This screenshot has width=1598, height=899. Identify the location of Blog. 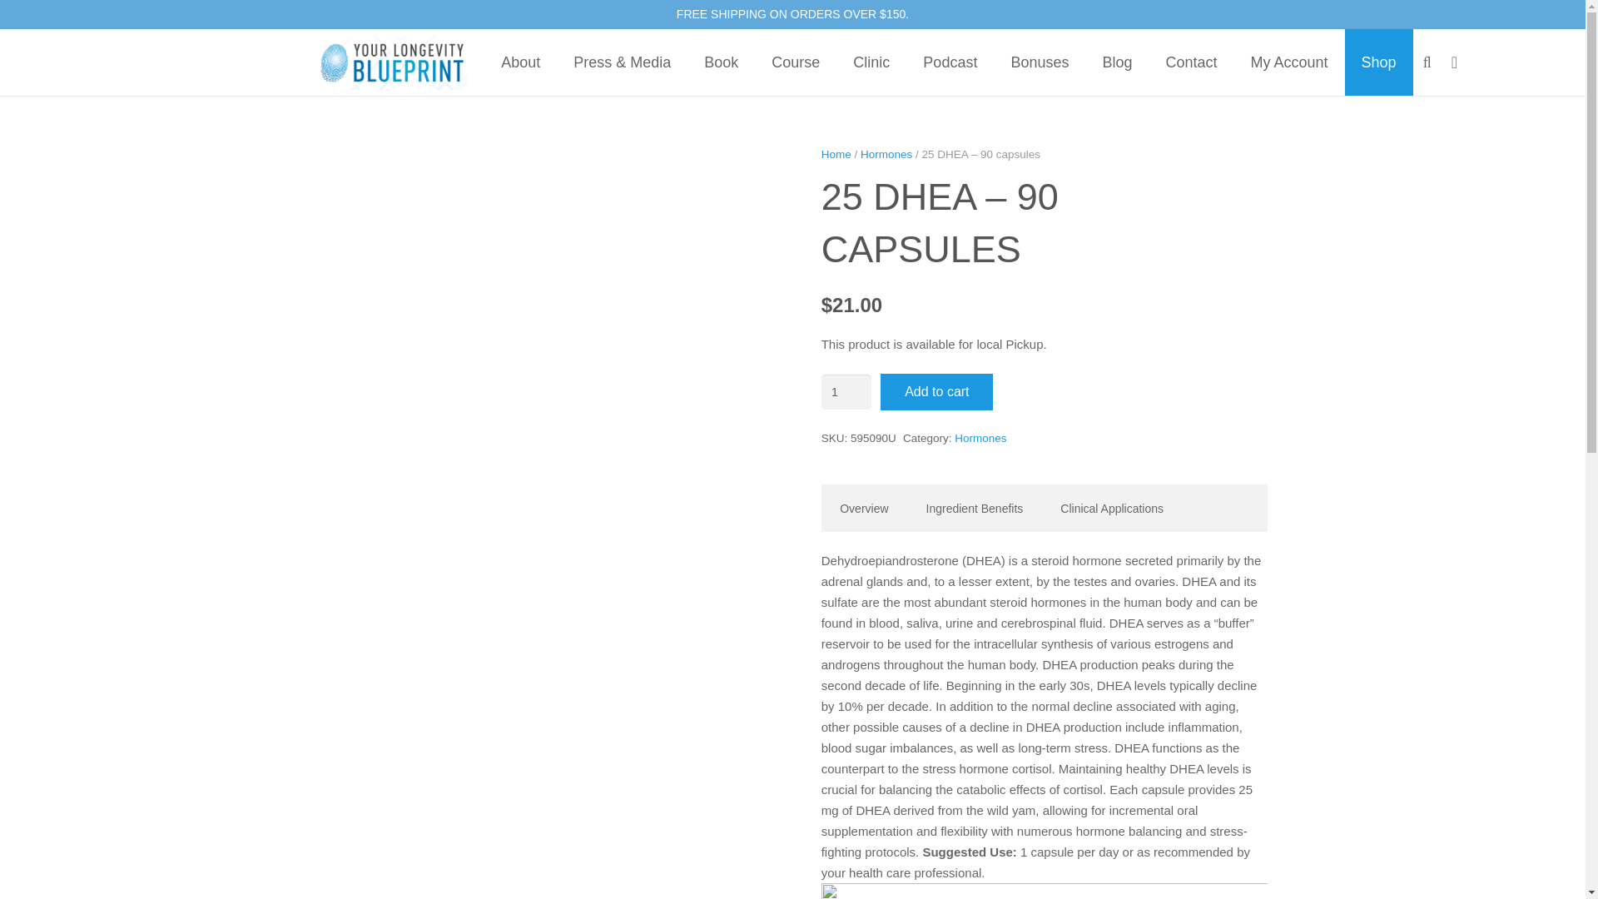
(1117, 62).